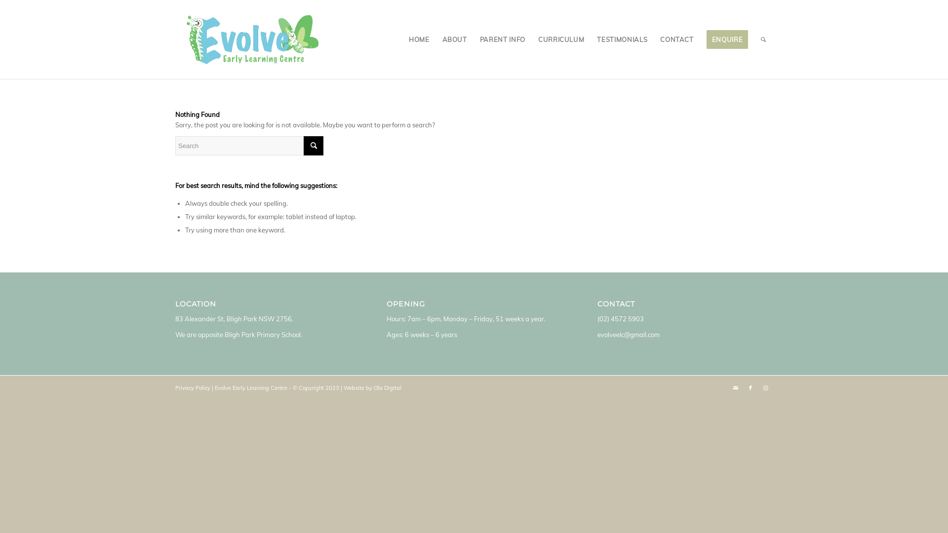 The width and height of the screenshot is (948, 533). Describe the element at coordinates (419, 39) in the screenshot. I see `HOME` at that location.